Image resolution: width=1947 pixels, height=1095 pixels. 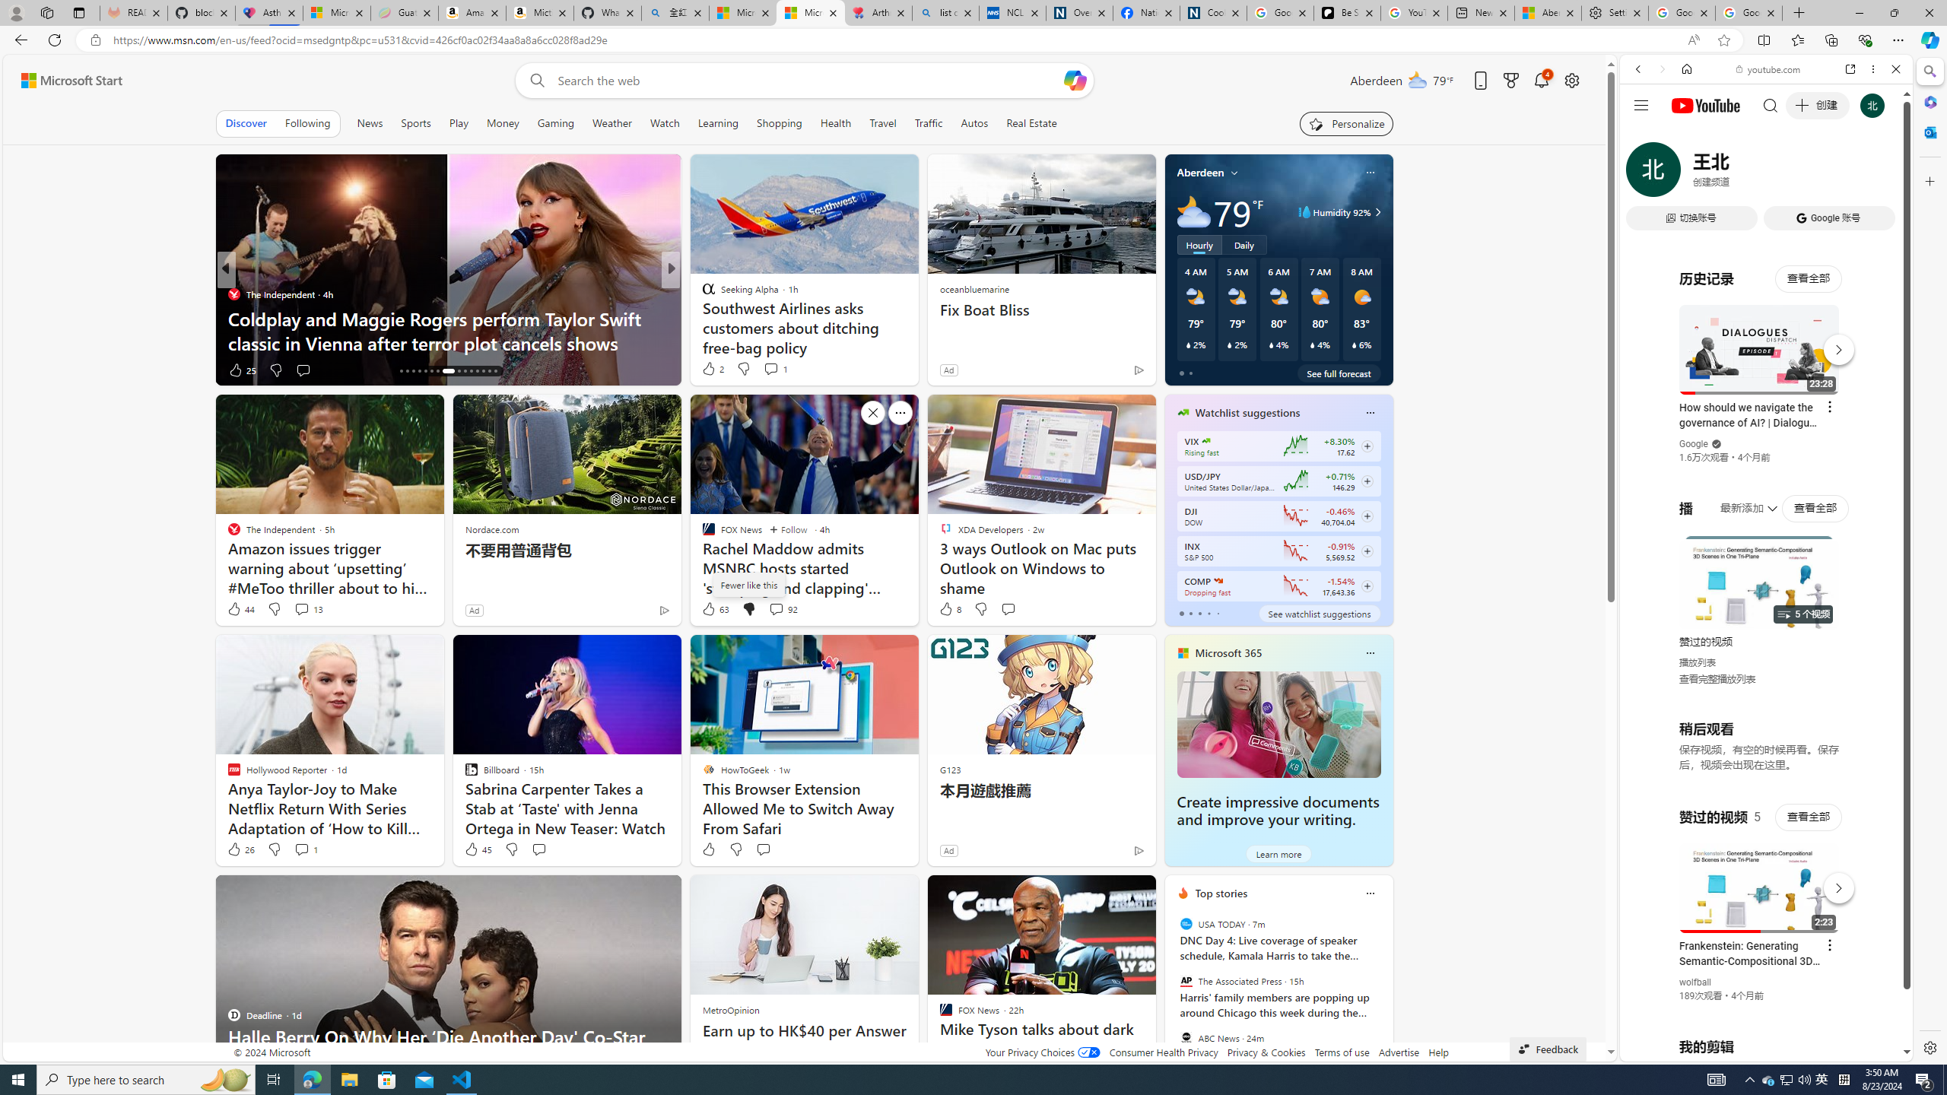 I want to click on Travel, so click(x=882, y=123).